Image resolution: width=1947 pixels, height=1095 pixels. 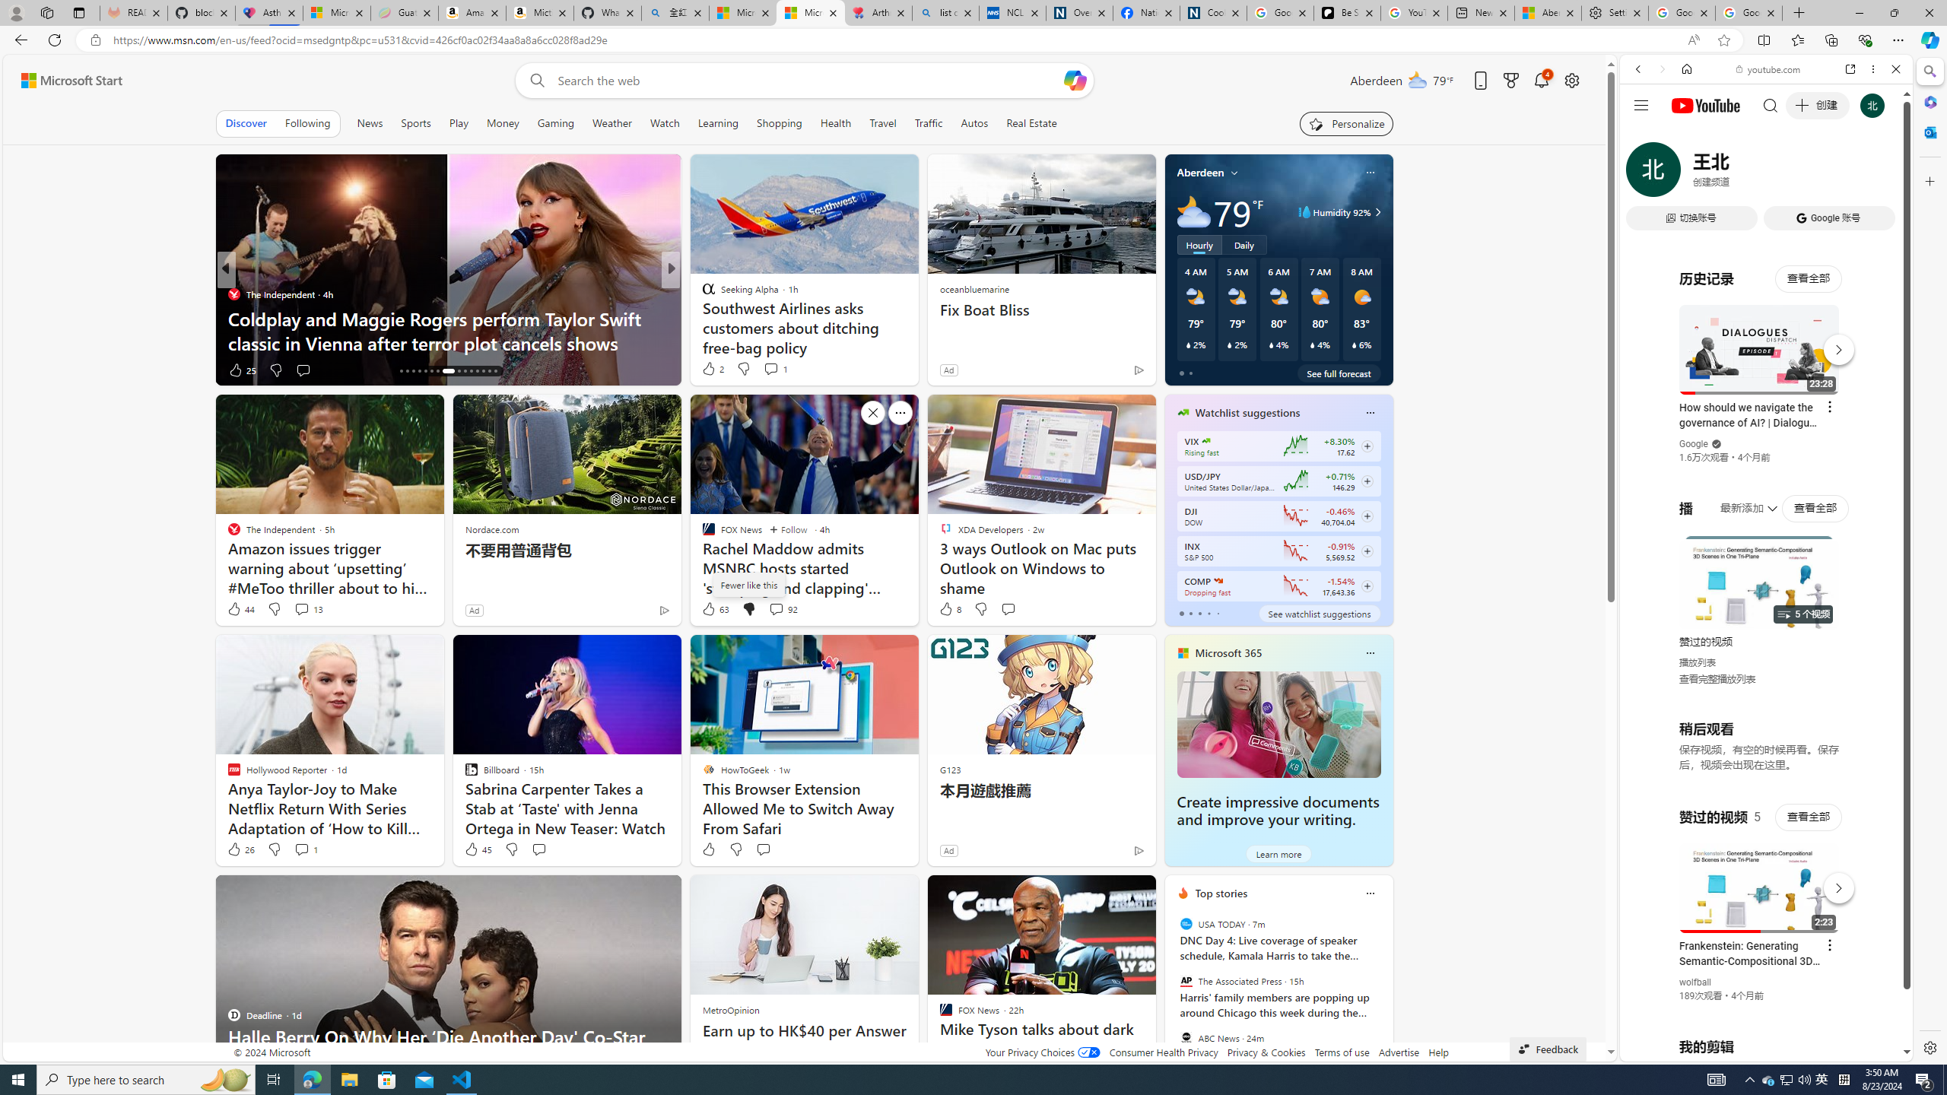 I want to click on Travel, so click(x=882, y=123).